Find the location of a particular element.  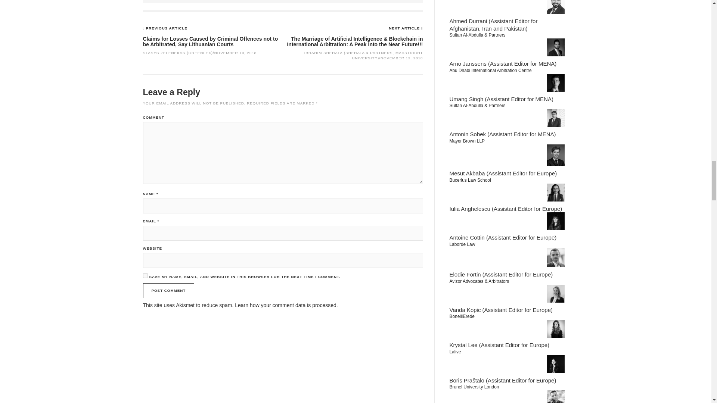

IBRAHIM SHEHATA is located at coordinates (323, 53).